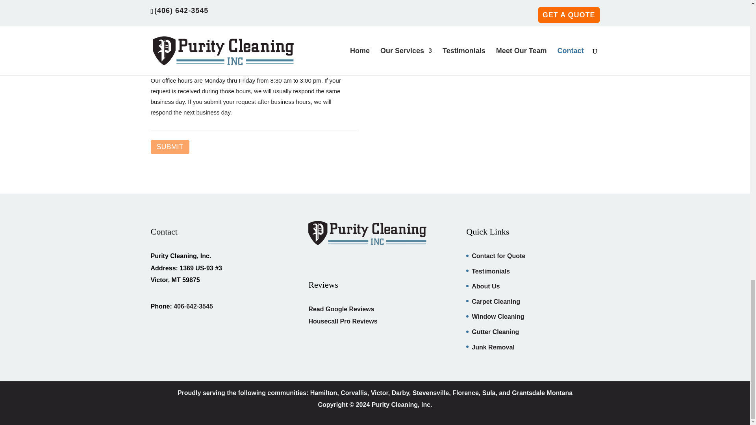 The width and height of the screenshot is (756, 425). What do you see at coordinates (493, 347) in the screenshot?
I see `Junk Removal` at bounding box center [493, 347].